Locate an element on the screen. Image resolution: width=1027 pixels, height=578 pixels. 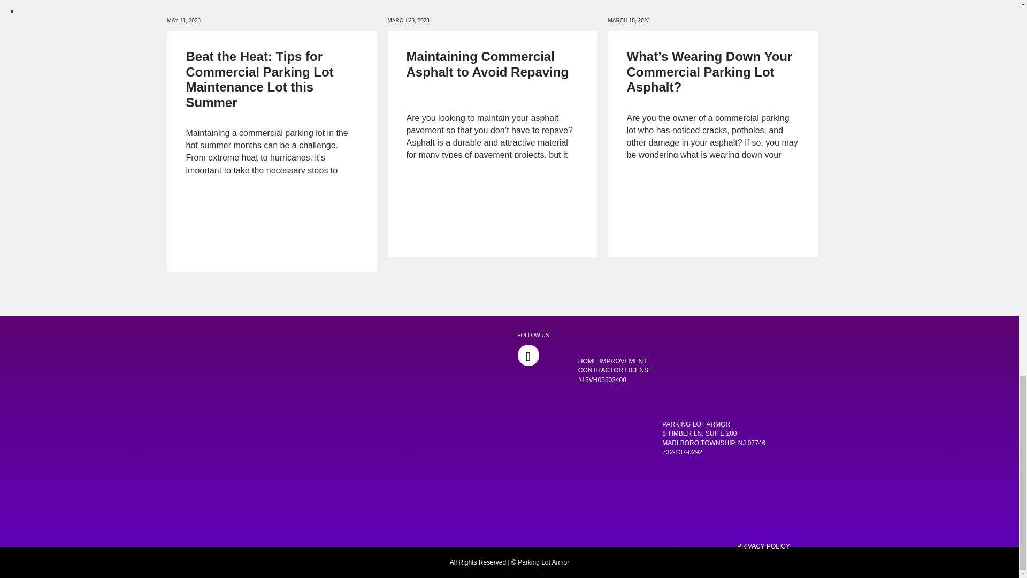
732-837-0292 is located at coordinates (683, 452).